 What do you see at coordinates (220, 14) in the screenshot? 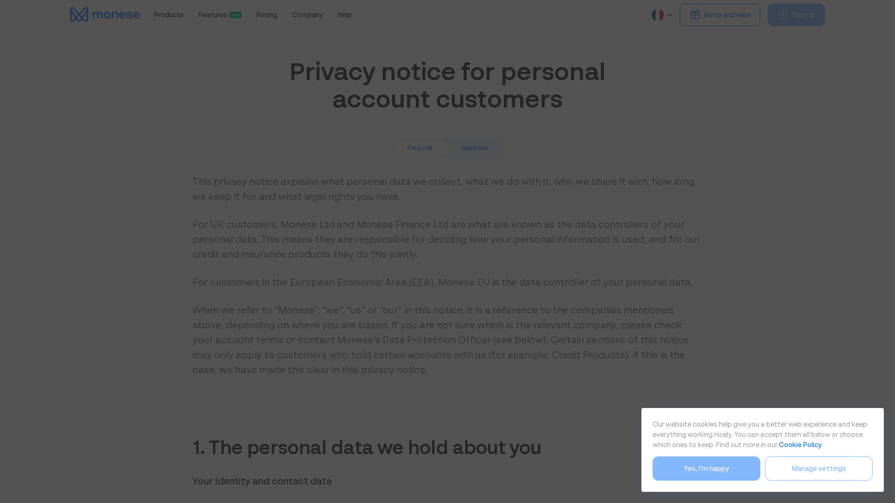
I see `Help` at bounding box center [220, 14].